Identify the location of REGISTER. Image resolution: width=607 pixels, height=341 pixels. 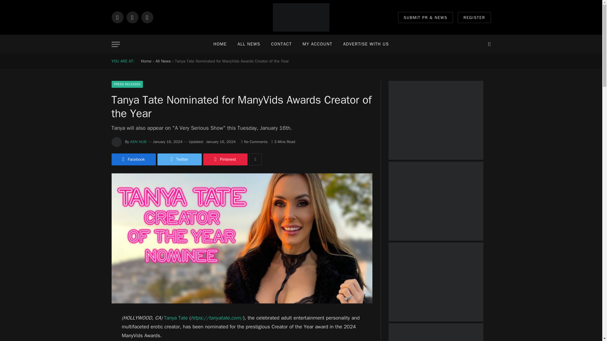
(474, 17).